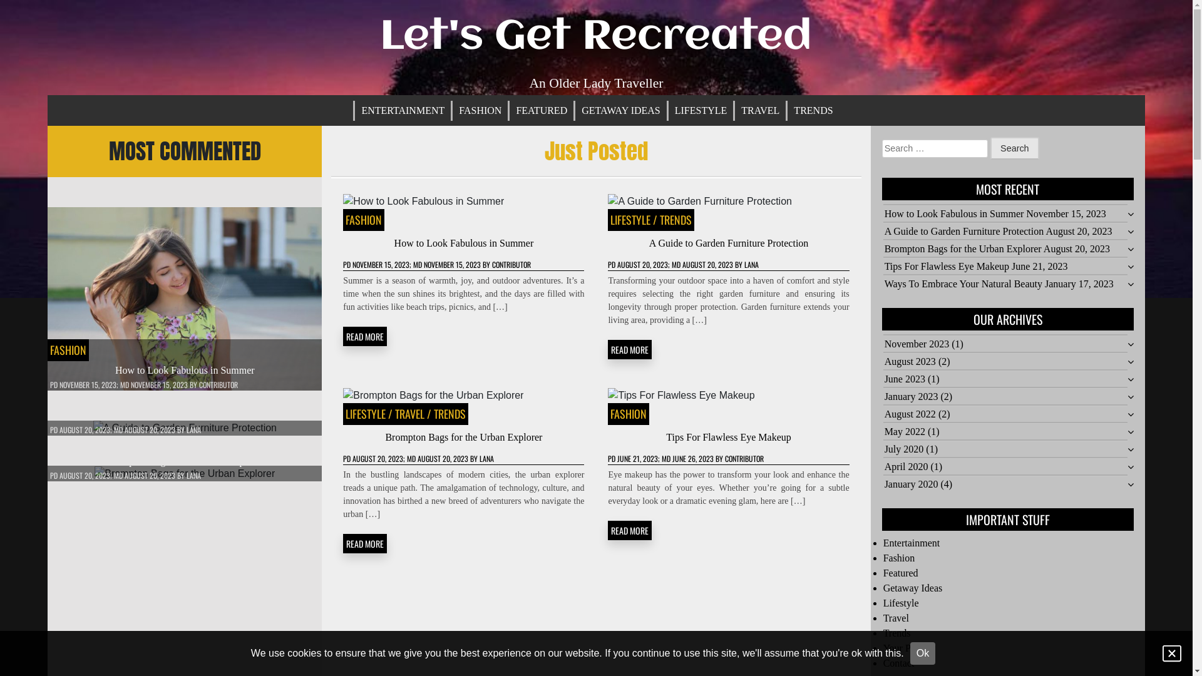  Describe the element at coordinates (629, 414) in the screenshot. I see `FASHION` at that location.